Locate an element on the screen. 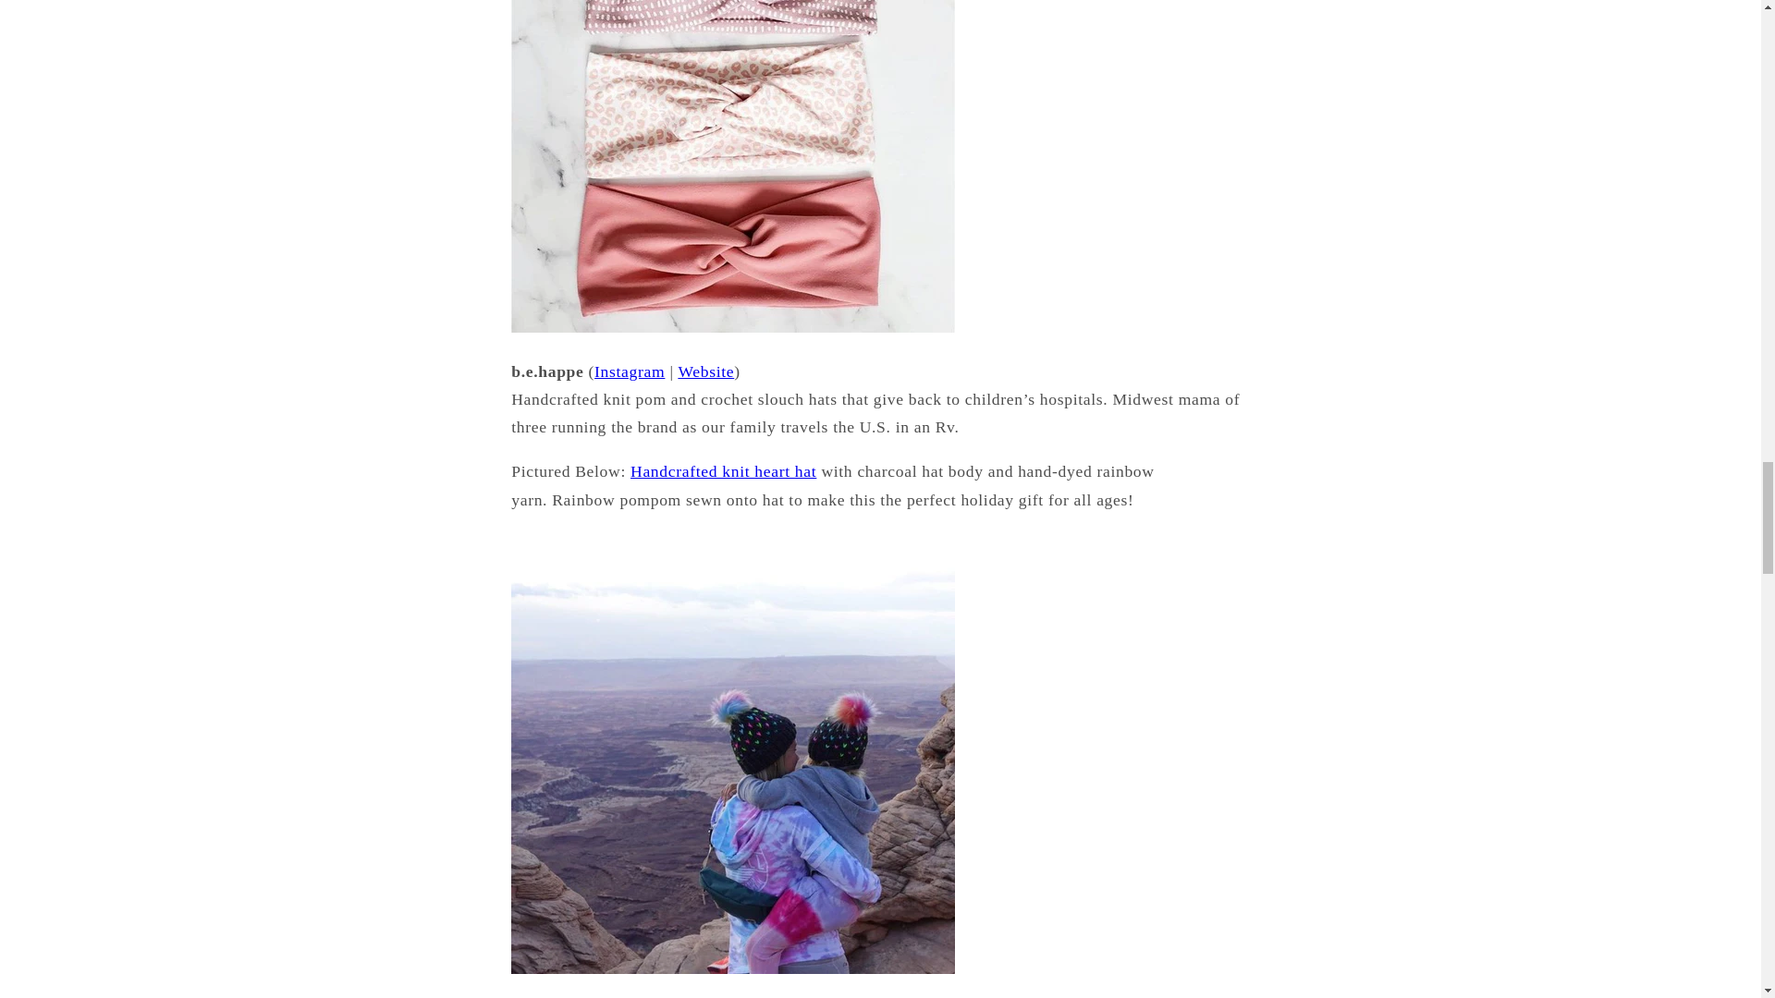  rainbow hearts hat is located at coordinates (723, 471).